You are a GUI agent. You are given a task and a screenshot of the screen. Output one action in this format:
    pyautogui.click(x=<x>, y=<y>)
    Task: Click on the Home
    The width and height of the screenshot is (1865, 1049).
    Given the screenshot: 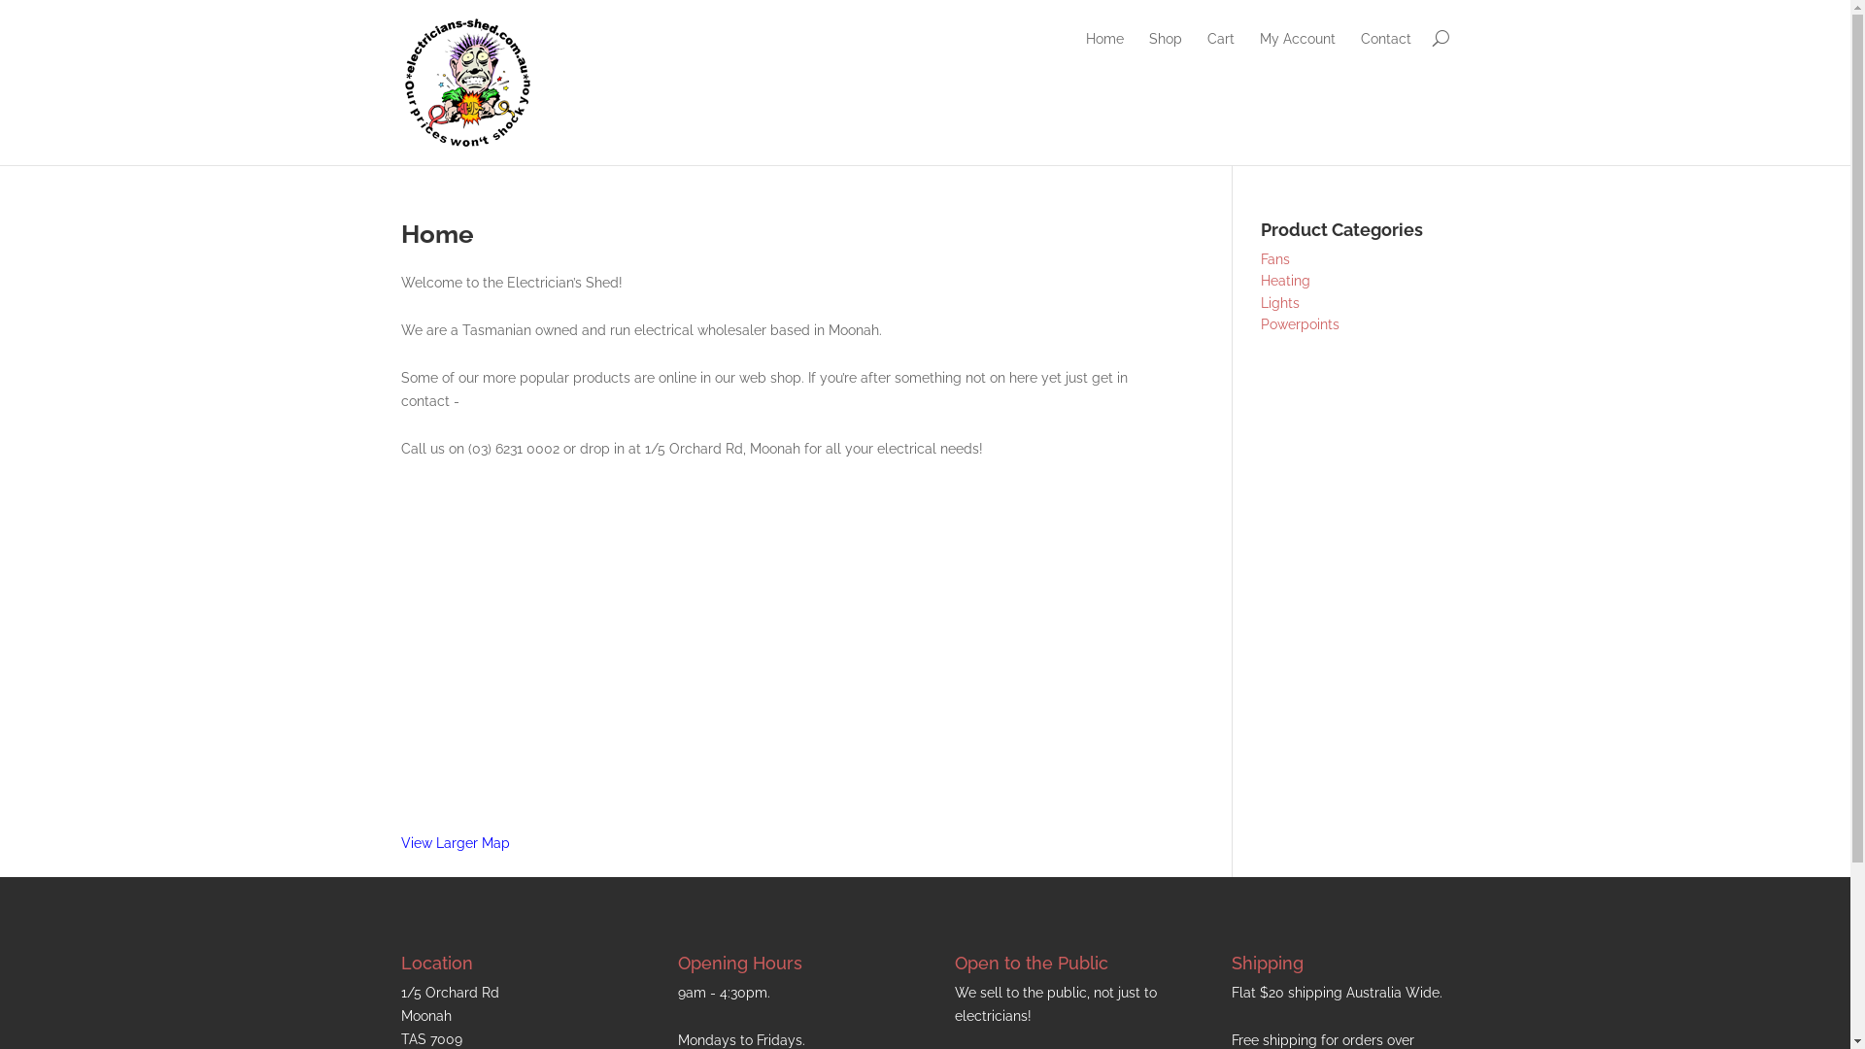 What is the action you would take?
    pyautogui.click(x=1105, y=52)
    